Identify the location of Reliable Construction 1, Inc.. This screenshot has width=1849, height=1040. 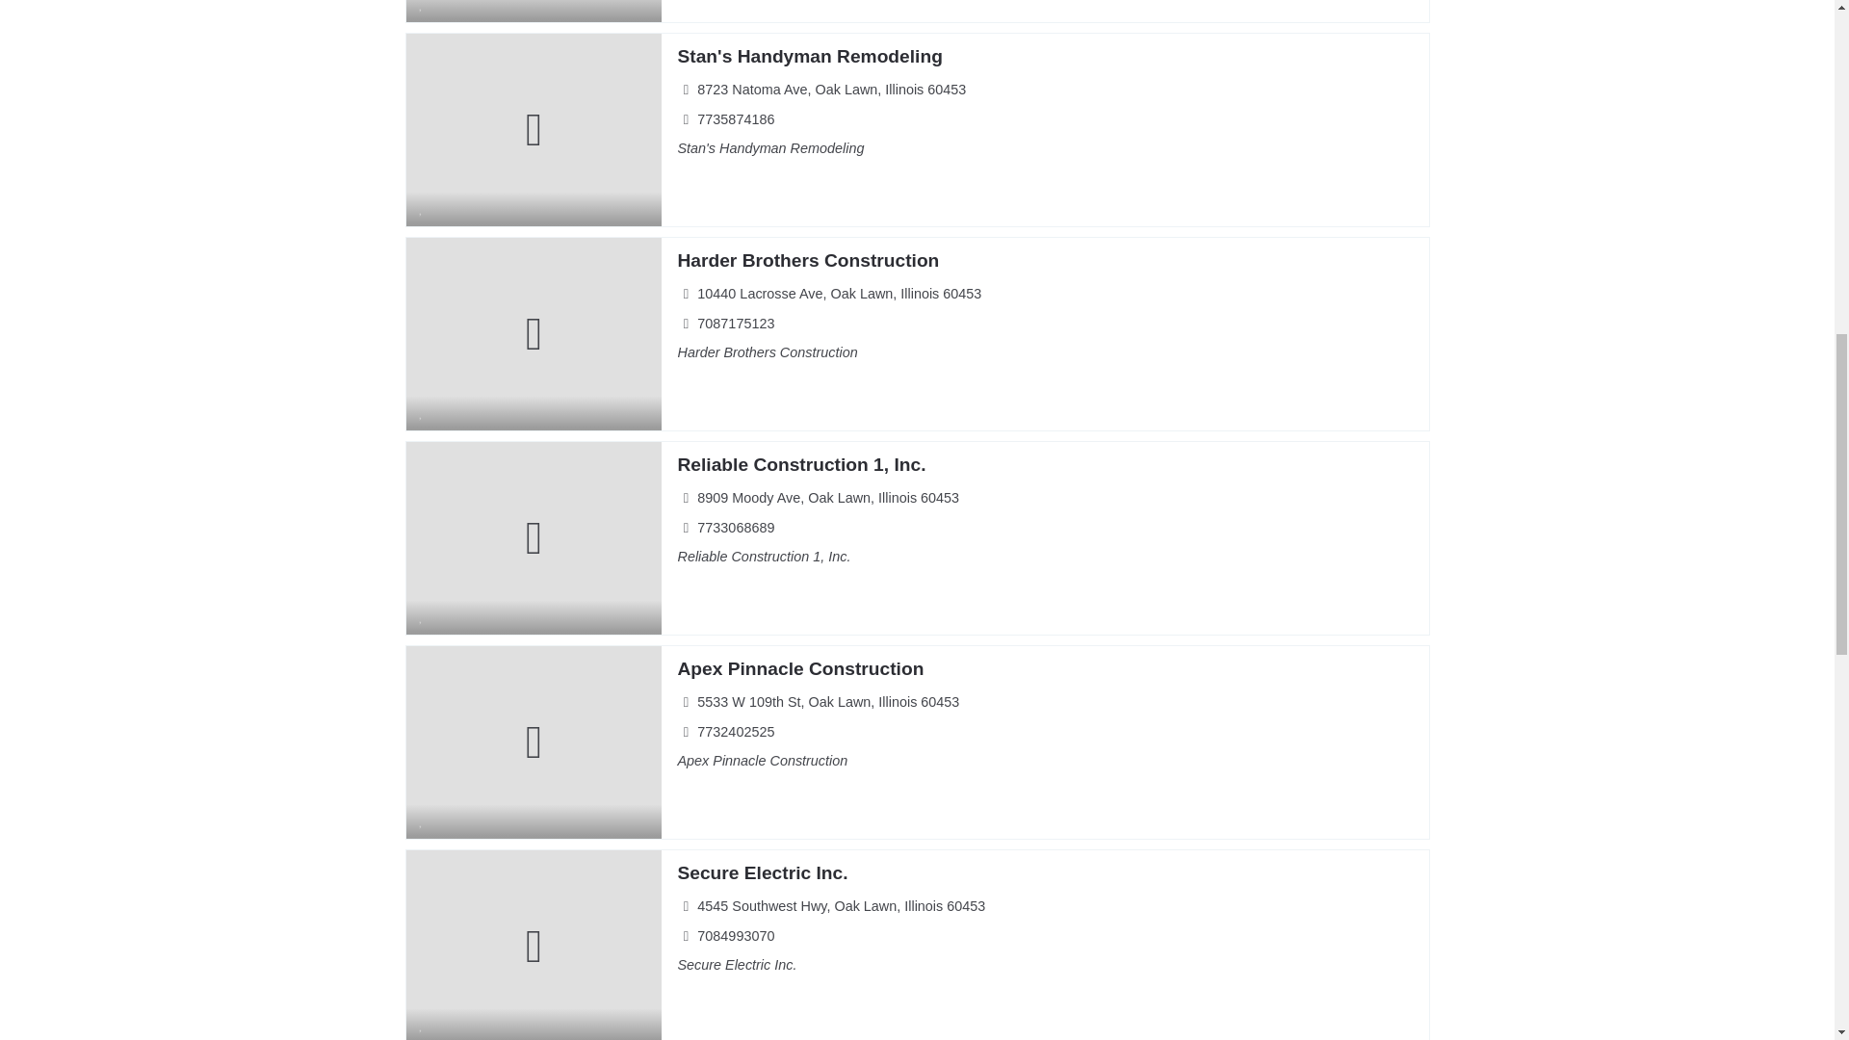
(801, 464).